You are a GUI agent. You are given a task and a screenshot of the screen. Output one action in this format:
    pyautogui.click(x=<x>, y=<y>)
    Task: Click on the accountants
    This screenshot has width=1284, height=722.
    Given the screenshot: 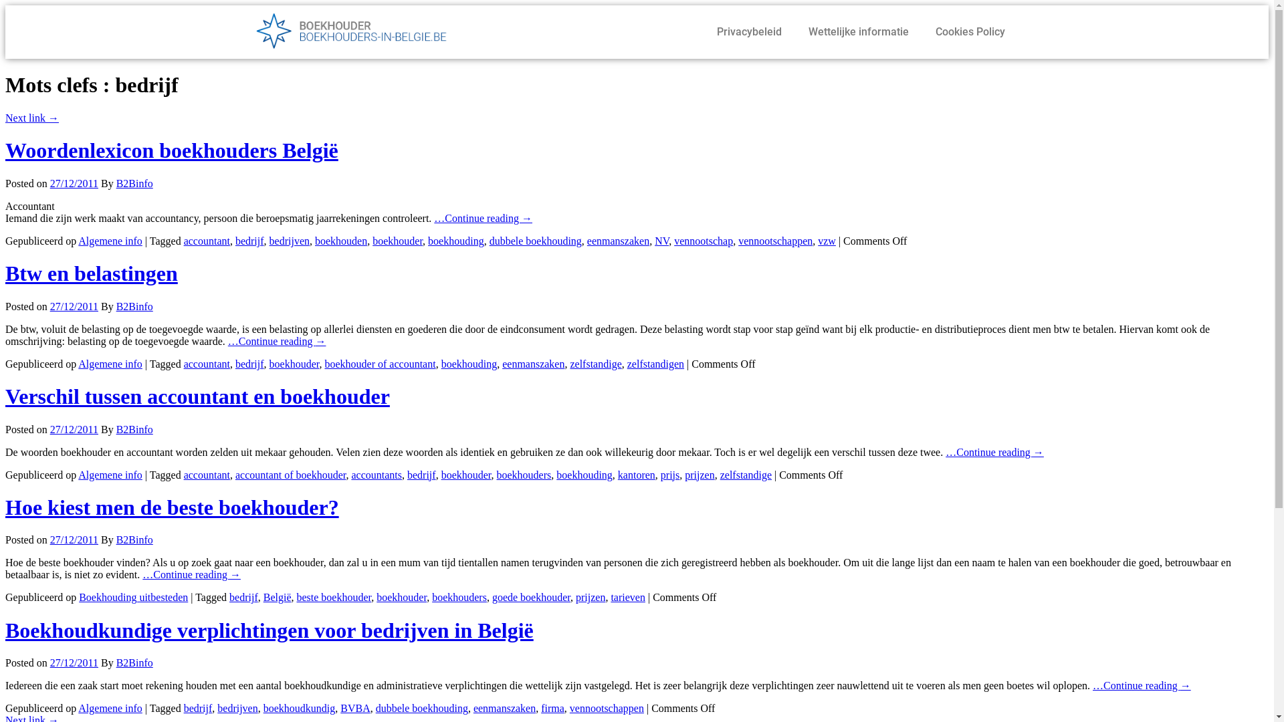 What is the action you would take?
    pyautogui.click(x=377, y=475)
    